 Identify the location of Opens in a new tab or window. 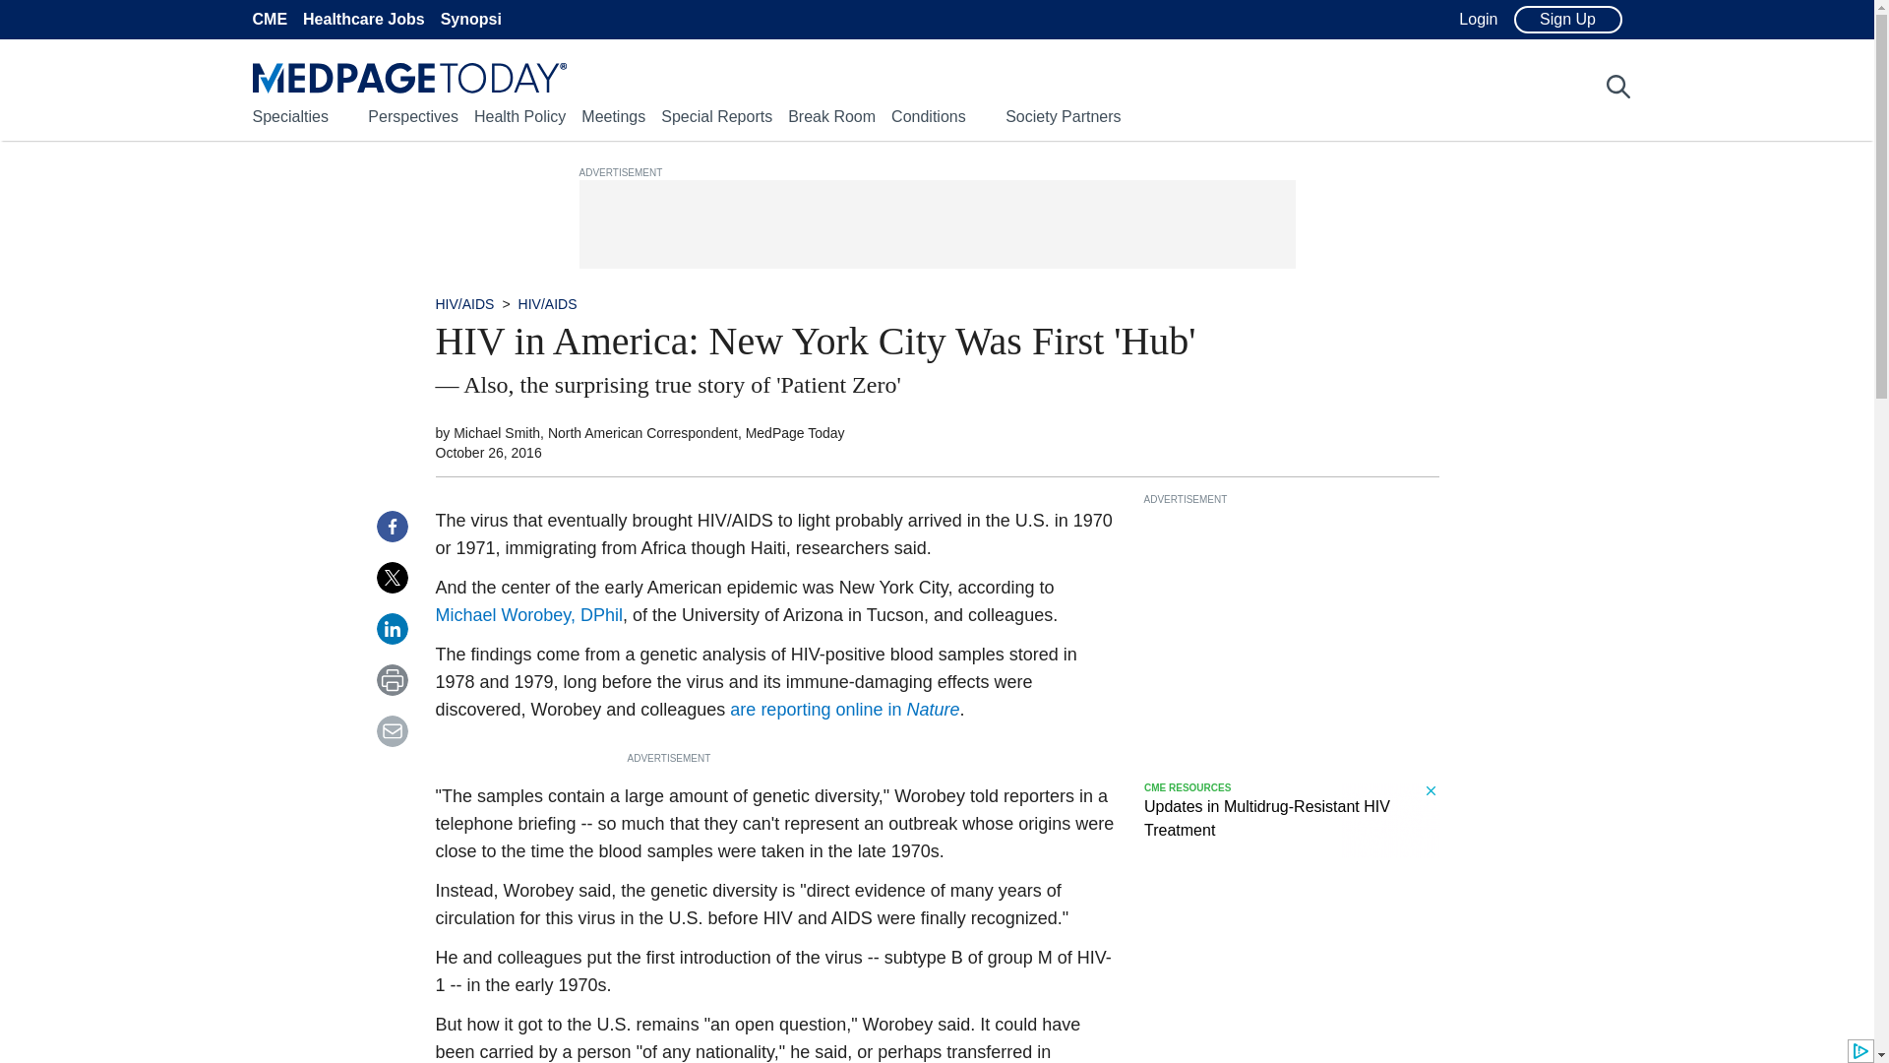
(527, 614).